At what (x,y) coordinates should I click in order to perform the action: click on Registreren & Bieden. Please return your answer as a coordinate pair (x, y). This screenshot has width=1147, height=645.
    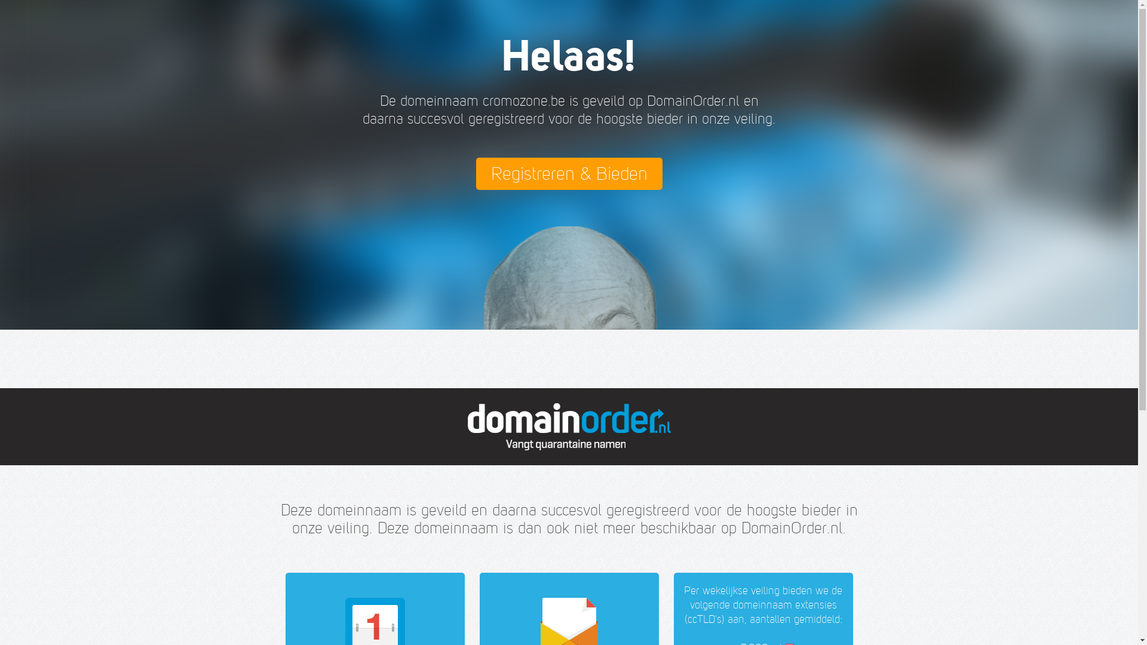
    Looking at the image, I should click on (569, 174).